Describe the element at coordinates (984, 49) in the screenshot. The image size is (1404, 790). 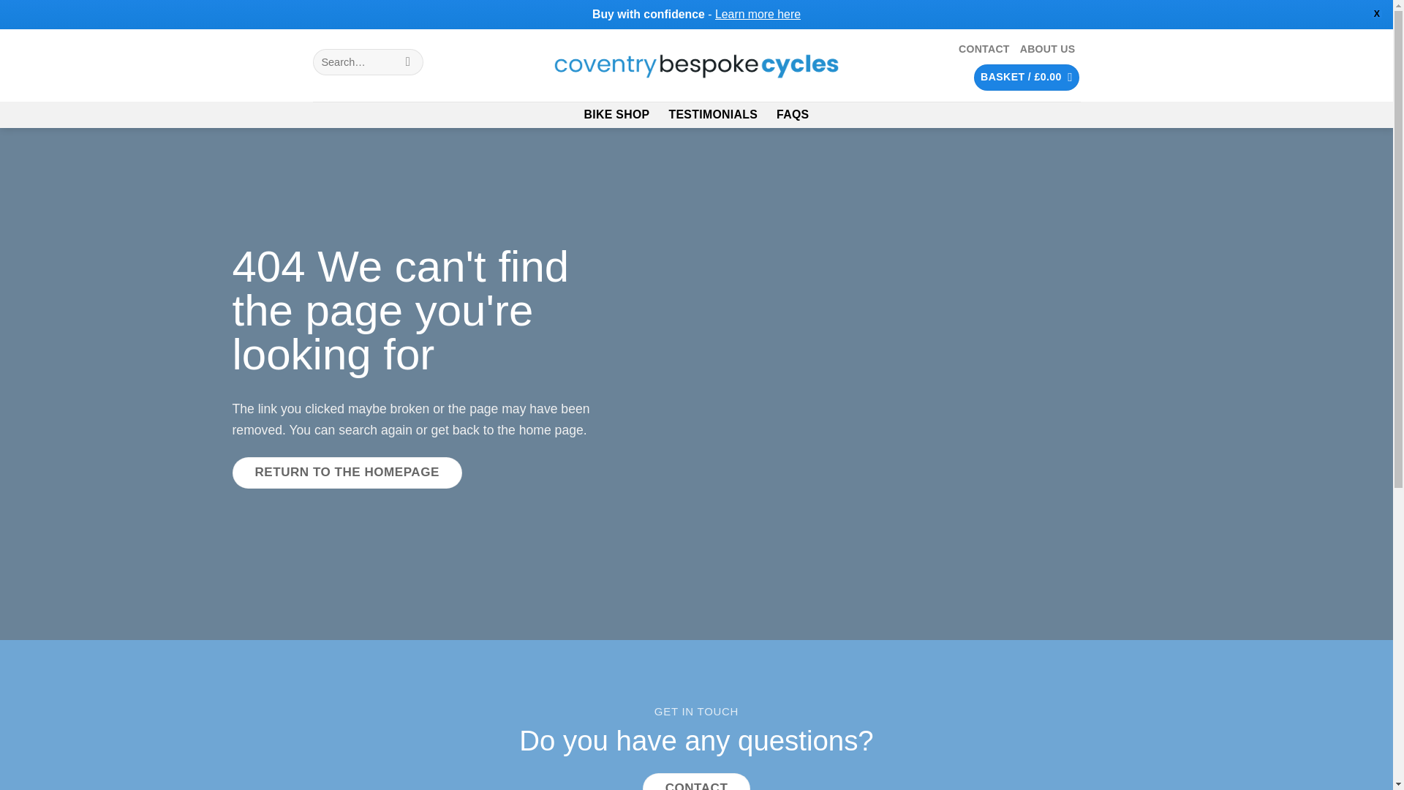
I see `CONTACT` at that location.